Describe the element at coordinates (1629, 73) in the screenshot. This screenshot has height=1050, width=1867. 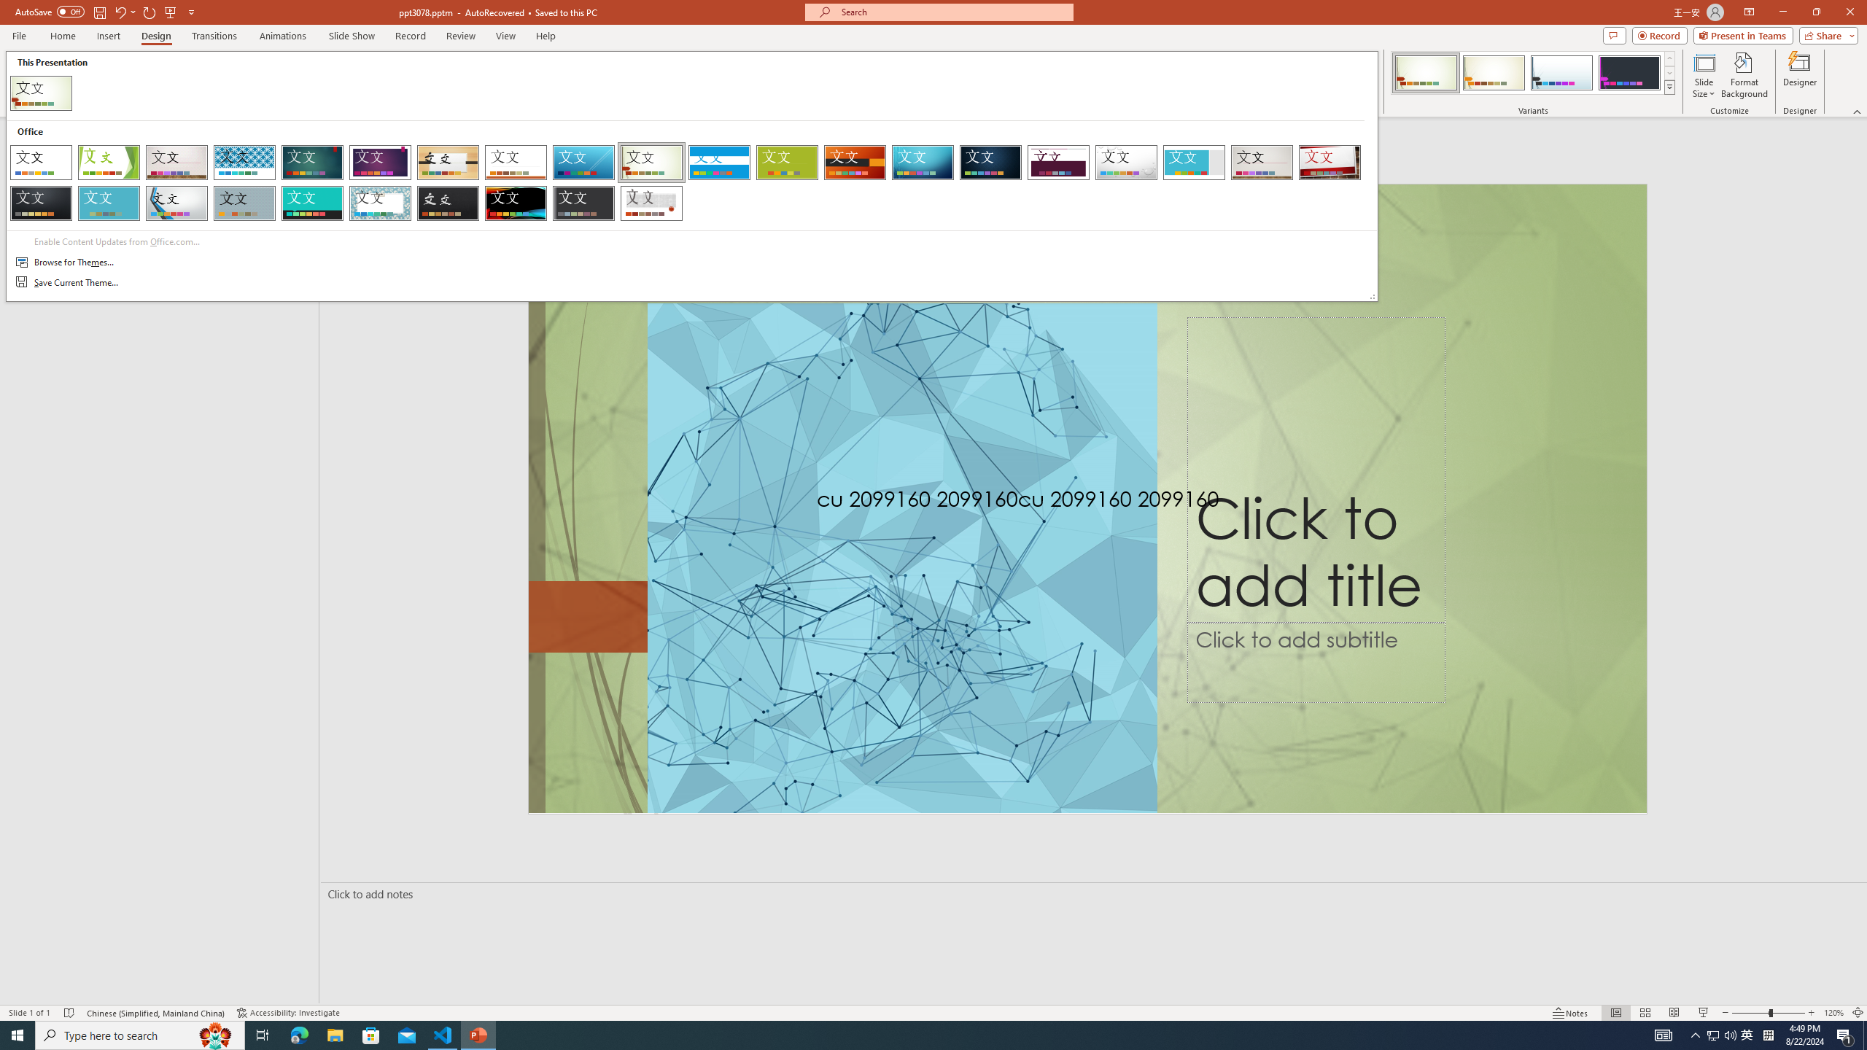
I see `Wisp Variant 4` at that location.